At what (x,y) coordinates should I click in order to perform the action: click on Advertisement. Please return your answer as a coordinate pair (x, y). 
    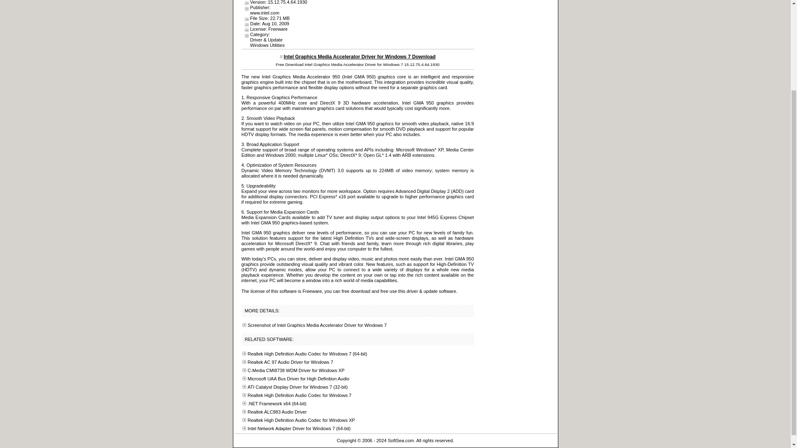
    Looking at the image, I should click on (398, 16).